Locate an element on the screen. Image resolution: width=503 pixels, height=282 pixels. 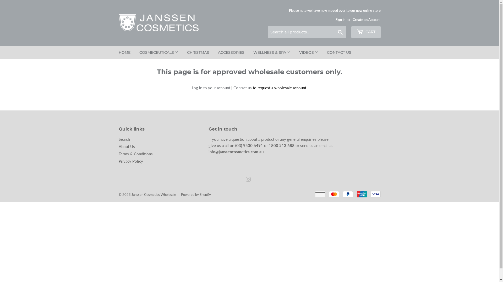
Create an Account is located at coordinates (367, 20).